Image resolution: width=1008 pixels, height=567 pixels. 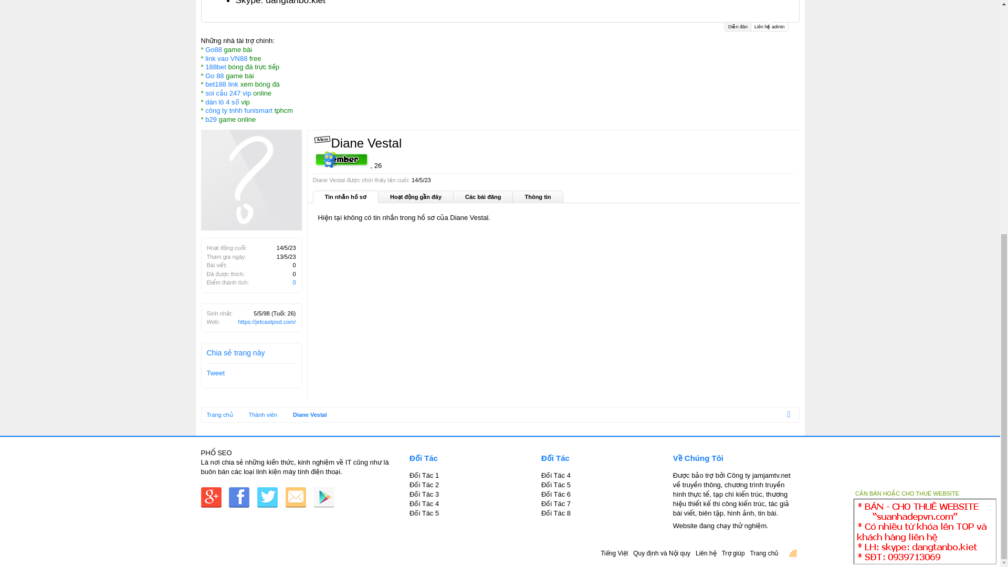 What do you see at coordinates (222, 84) in the screenshot?
I see `bet188 link` at bounding box center [222, 84].